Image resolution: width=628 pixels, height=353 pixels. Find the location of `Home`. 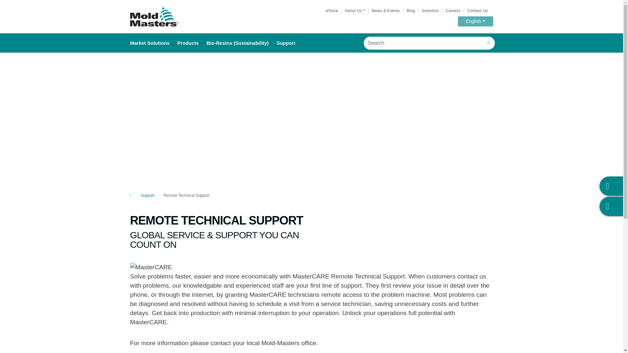

Home is located at coordinates (478, 11).